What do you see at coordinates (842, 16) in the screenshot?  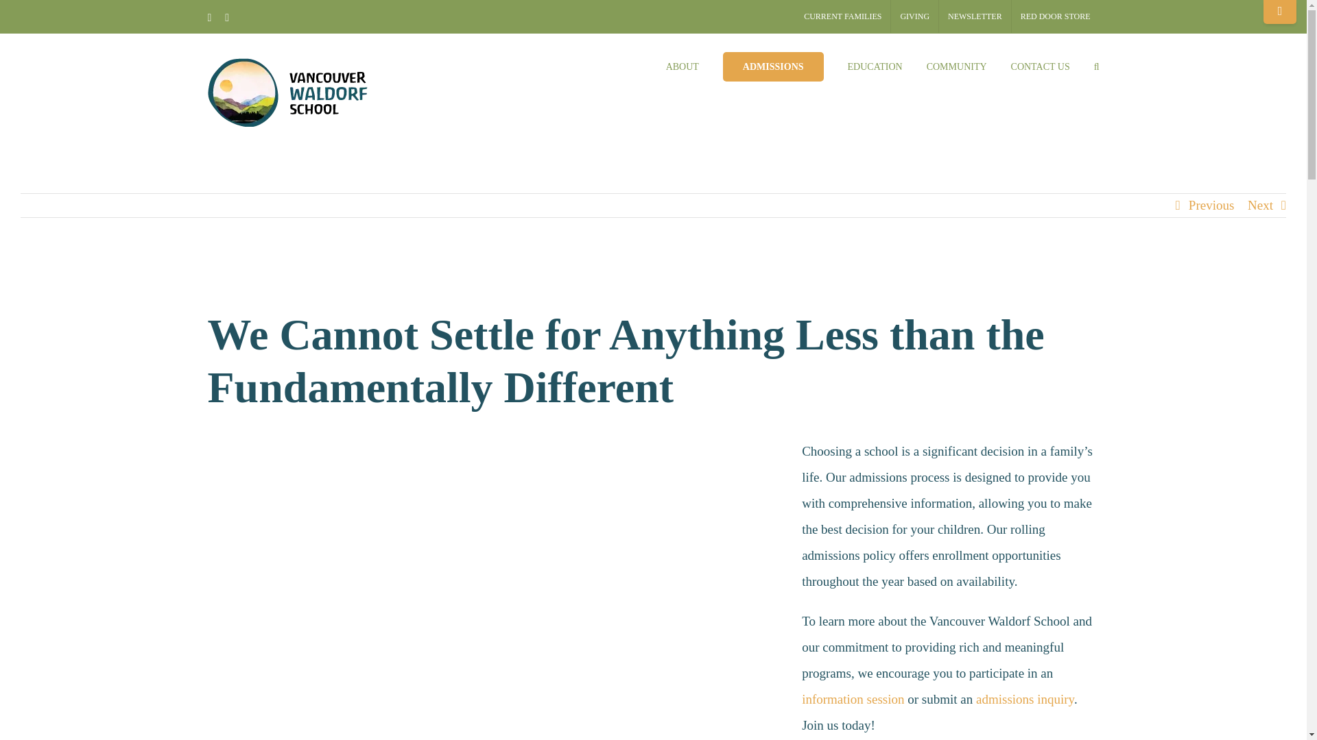 I see `CURRENT FAMILIES` at bounding box center [842, 16].